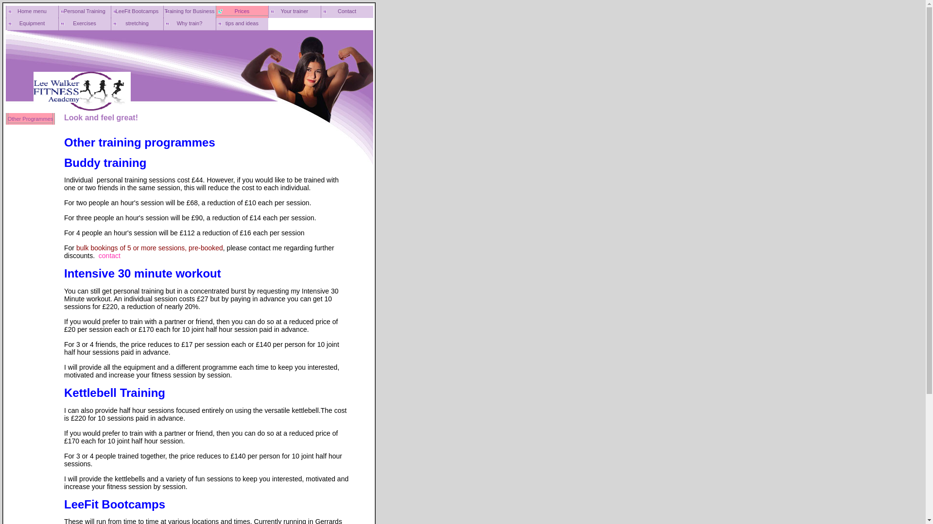 This screenshot has height=524, width=933. Describe the element at coordinates (32, 12) in the screenshot. I see `Home menu` at that location.